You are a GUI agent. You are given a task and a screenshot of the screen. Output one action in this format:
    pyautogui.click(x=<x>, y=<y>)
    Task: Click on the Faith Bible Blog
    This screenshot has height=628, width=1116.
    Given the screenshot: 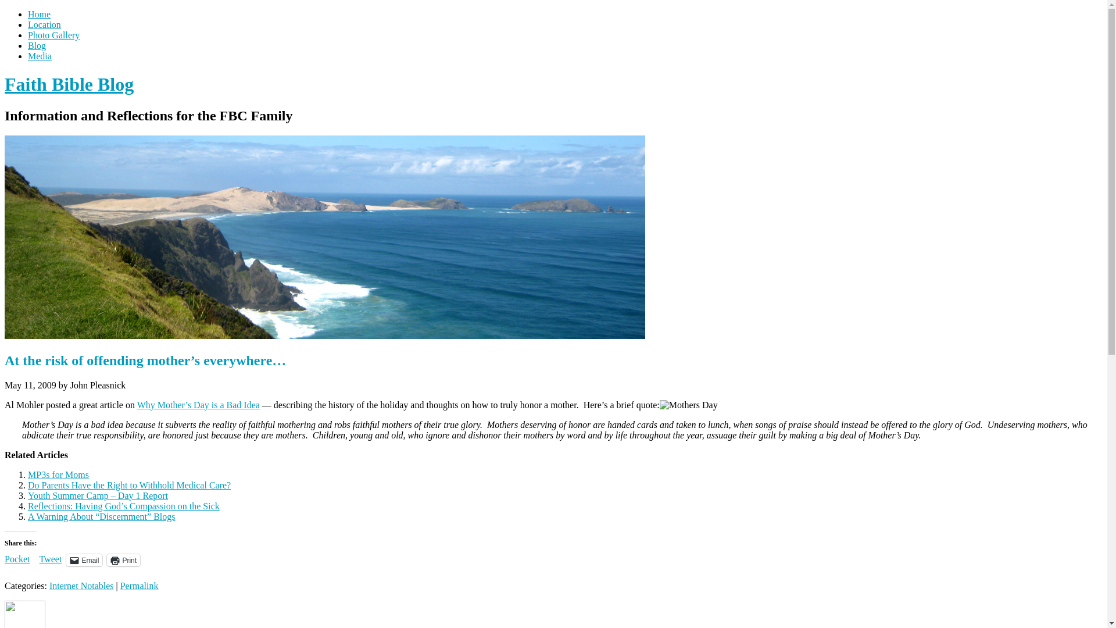 What is the action you would take?
    pyautogui.click(x=69, y=84)
    